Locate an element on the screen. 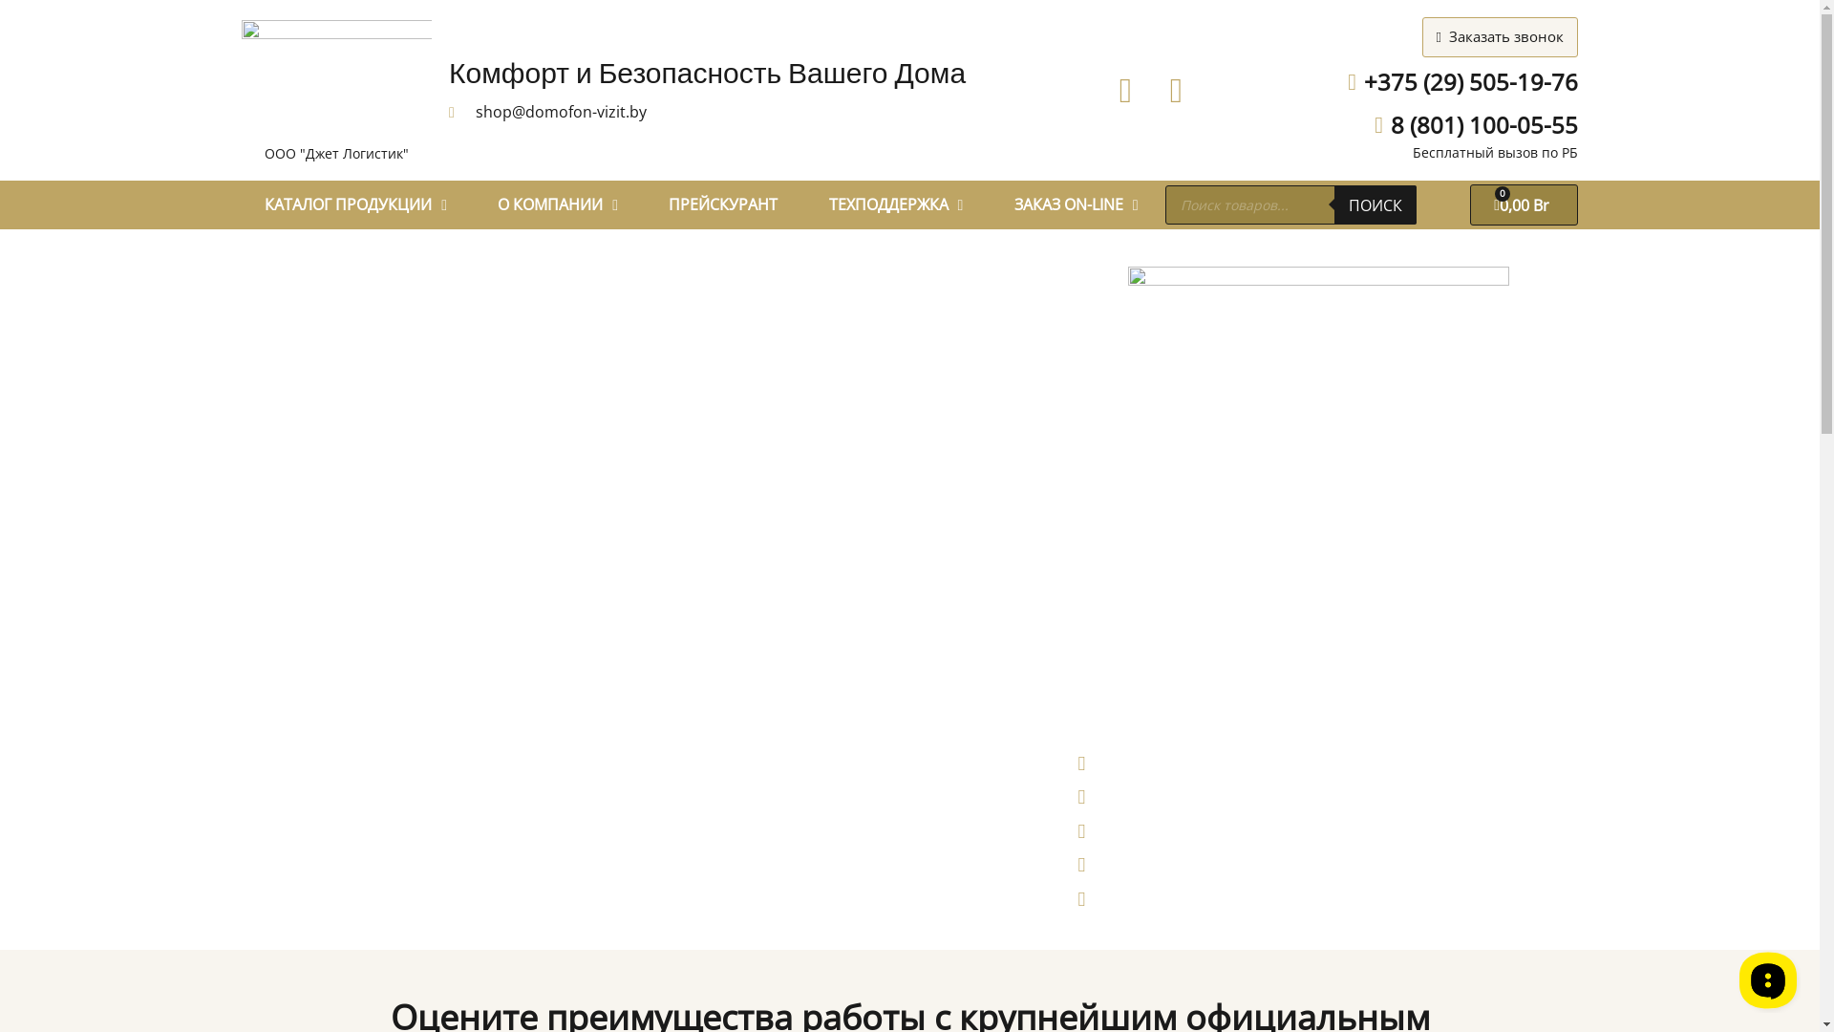  shop@domofon-vizit.by is located at coordinates (548, 113).